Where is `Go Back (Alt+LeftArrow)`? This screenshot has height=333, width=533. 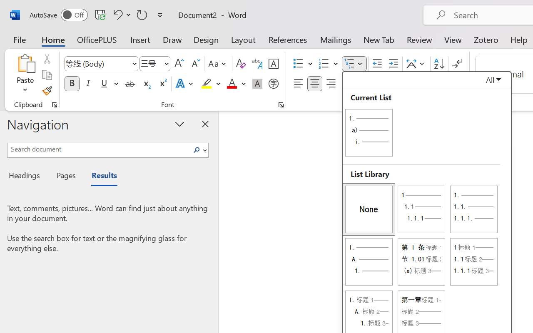 Go Back (Alt+LeftArrow) is located at coordinates (400, 7).